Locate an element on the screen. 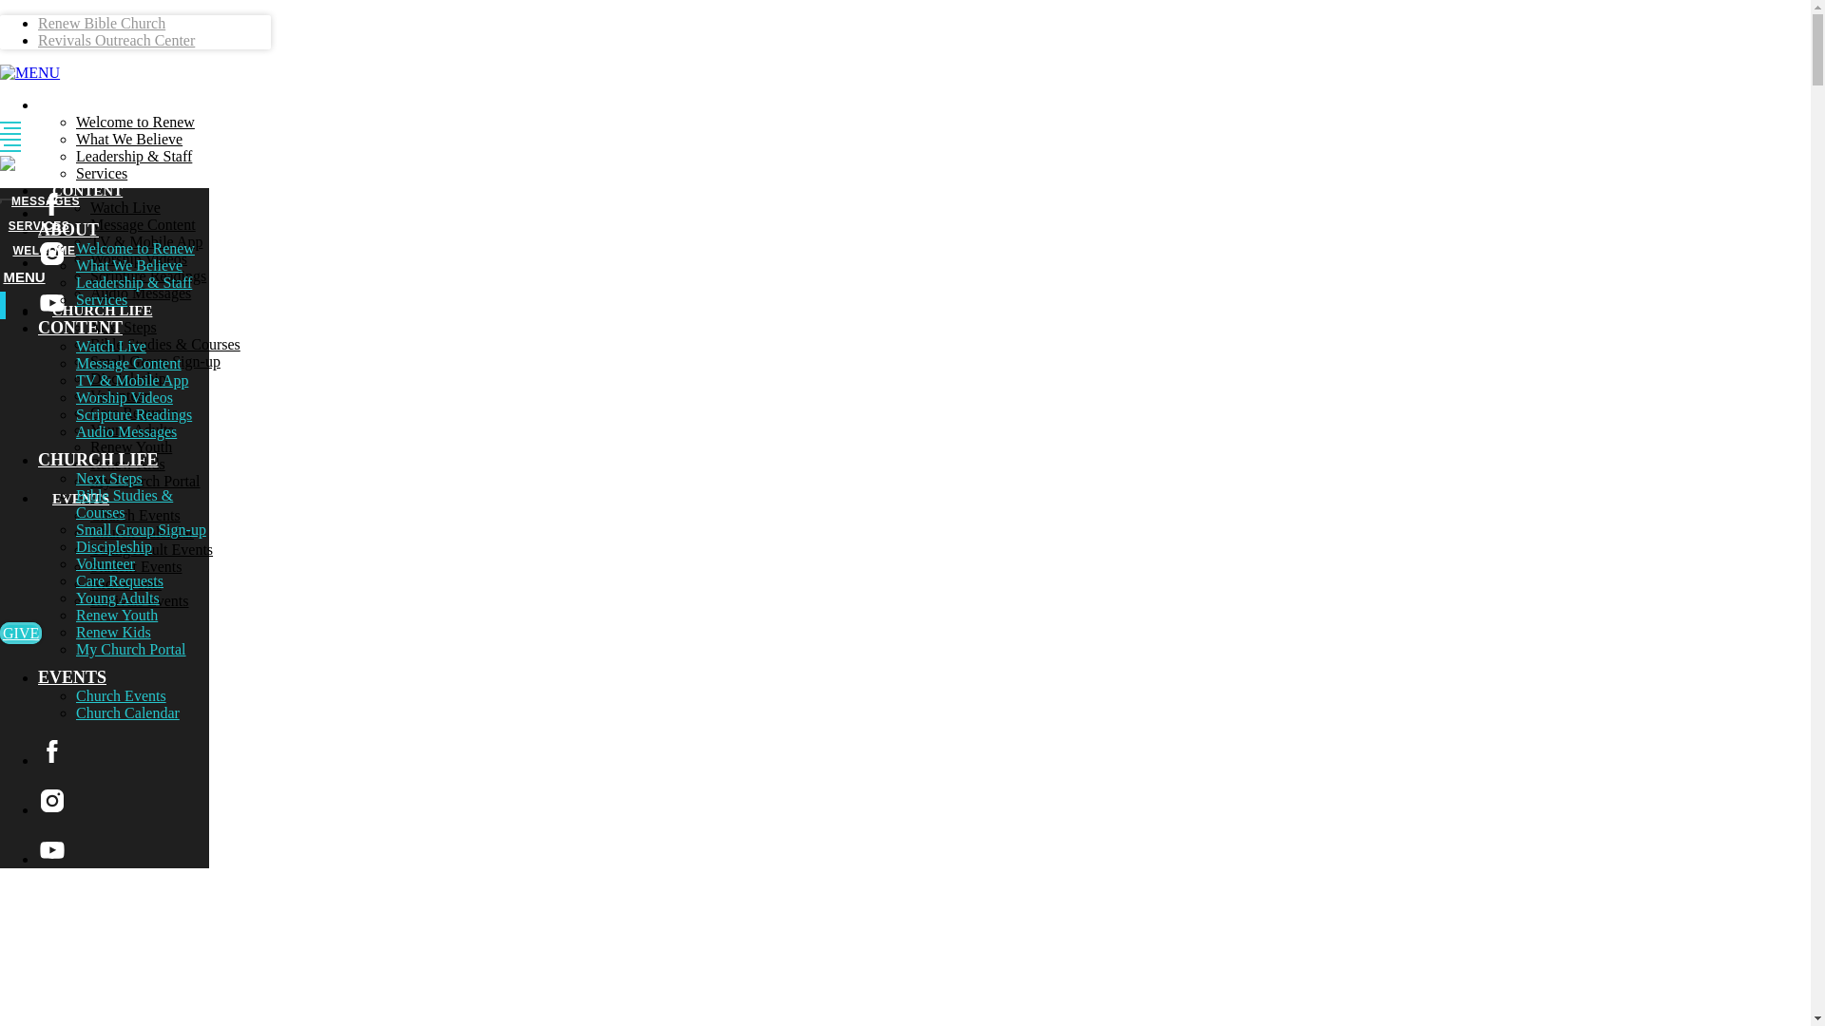 The width and height of the screenshot is (1825, 1026). WELCOME is located at coordinates (44, 251).